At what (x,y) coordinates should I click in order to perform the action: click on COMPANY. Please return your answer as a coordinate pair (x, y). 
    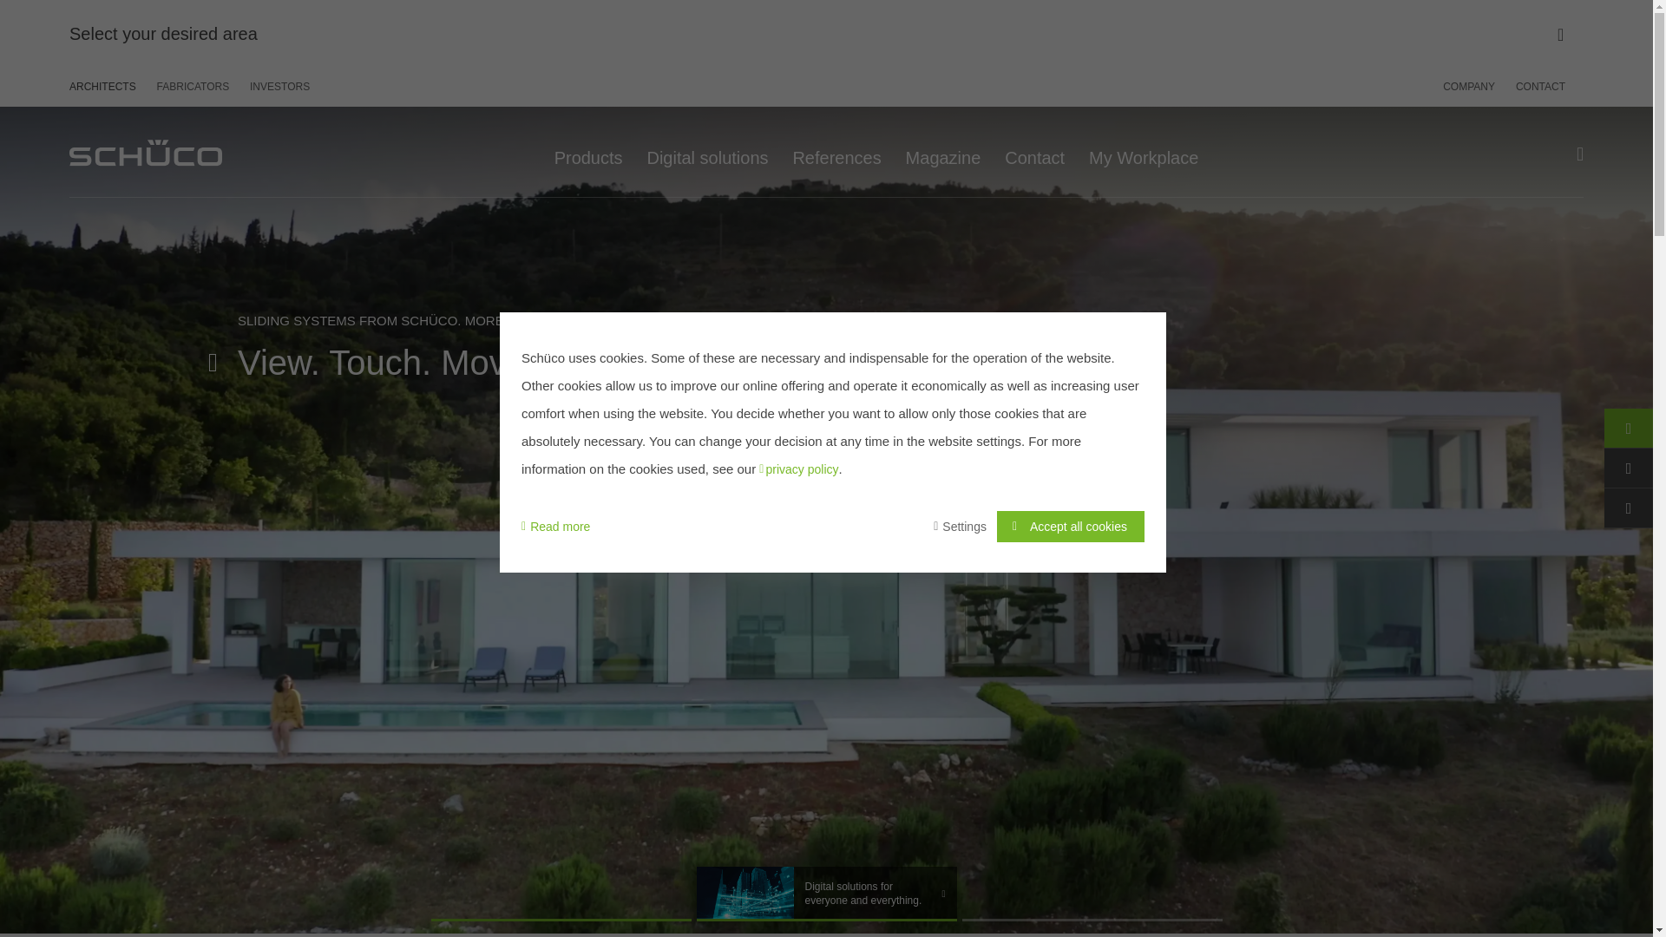
    Looking at the image, I should click on (1473, 86).